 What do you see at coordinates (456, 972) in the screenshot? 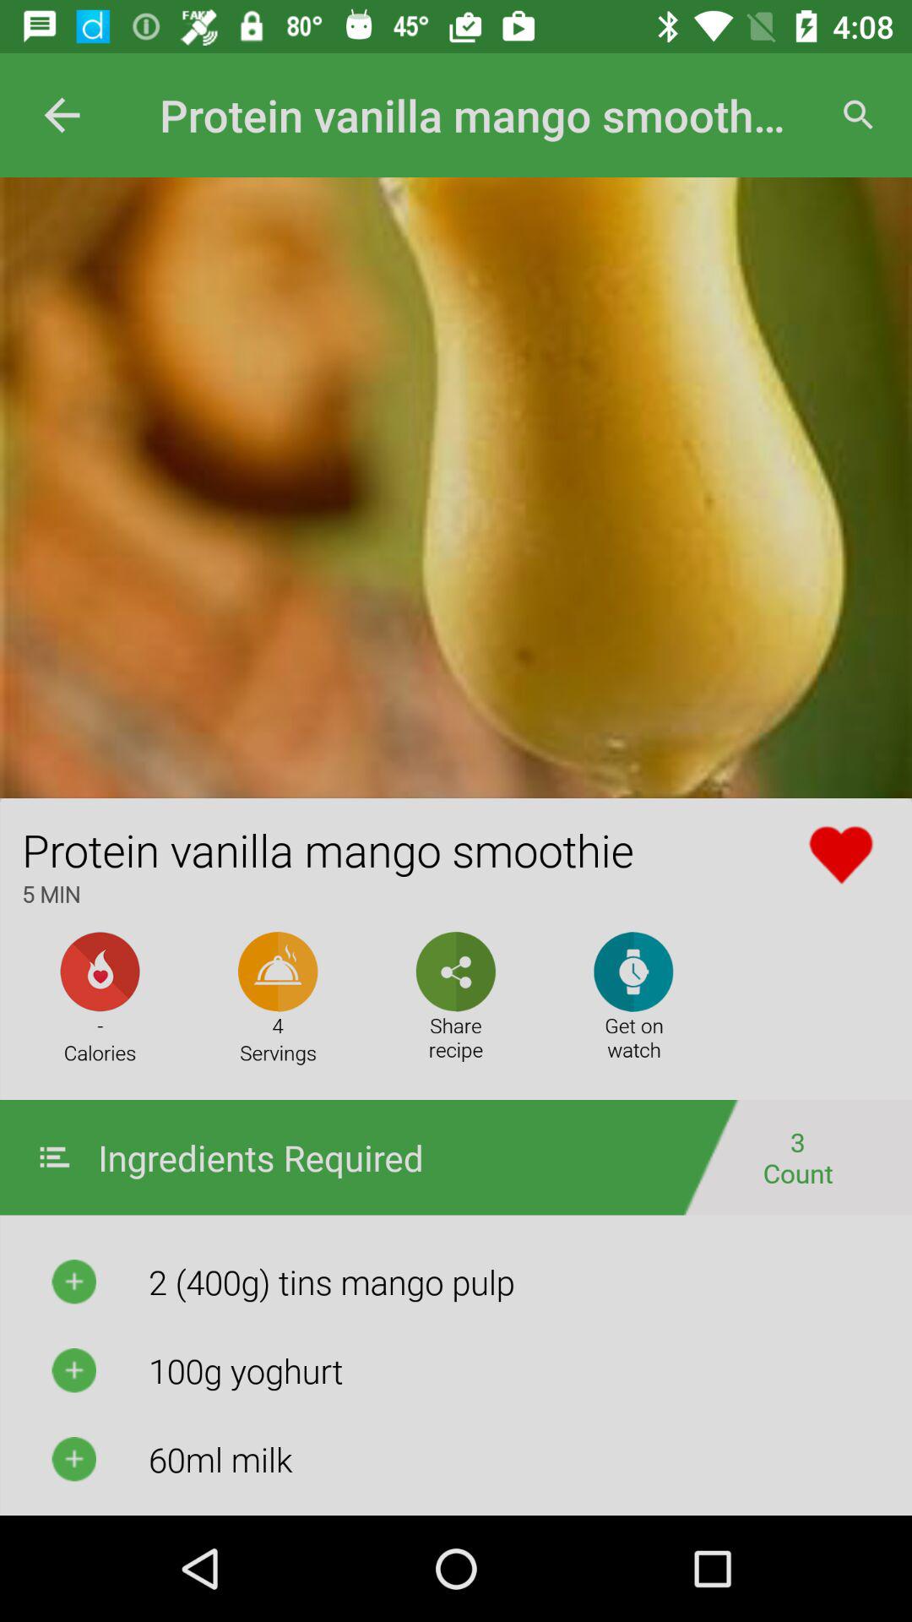
I see `select the share icon` at bounding box center [456, 972].